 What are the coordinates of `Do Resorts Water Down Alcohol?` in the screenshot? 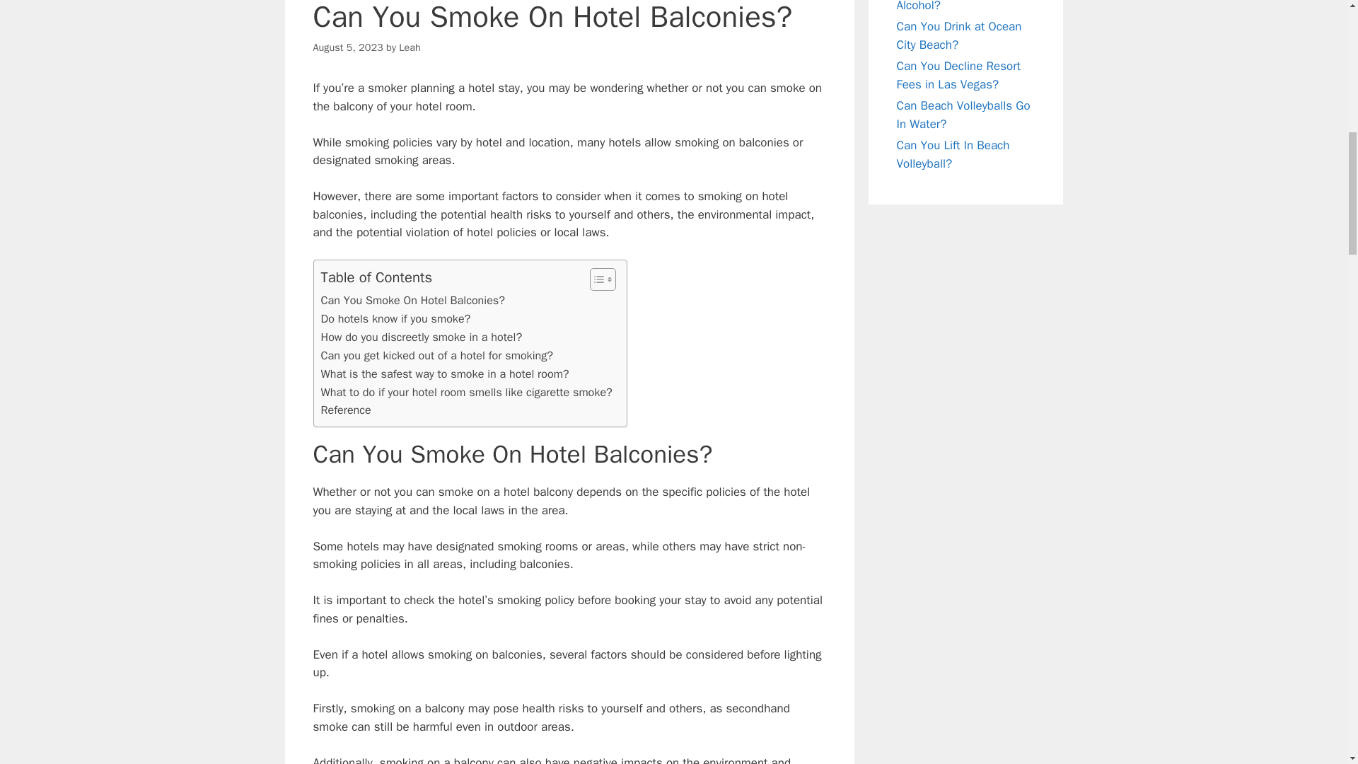 It's located at (959, 6).